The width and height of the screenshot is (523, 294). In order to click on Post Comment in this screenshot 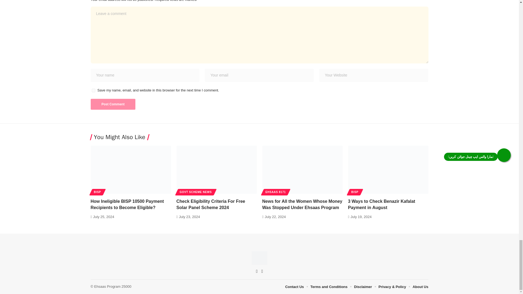, I will do `click(113, 104)`.